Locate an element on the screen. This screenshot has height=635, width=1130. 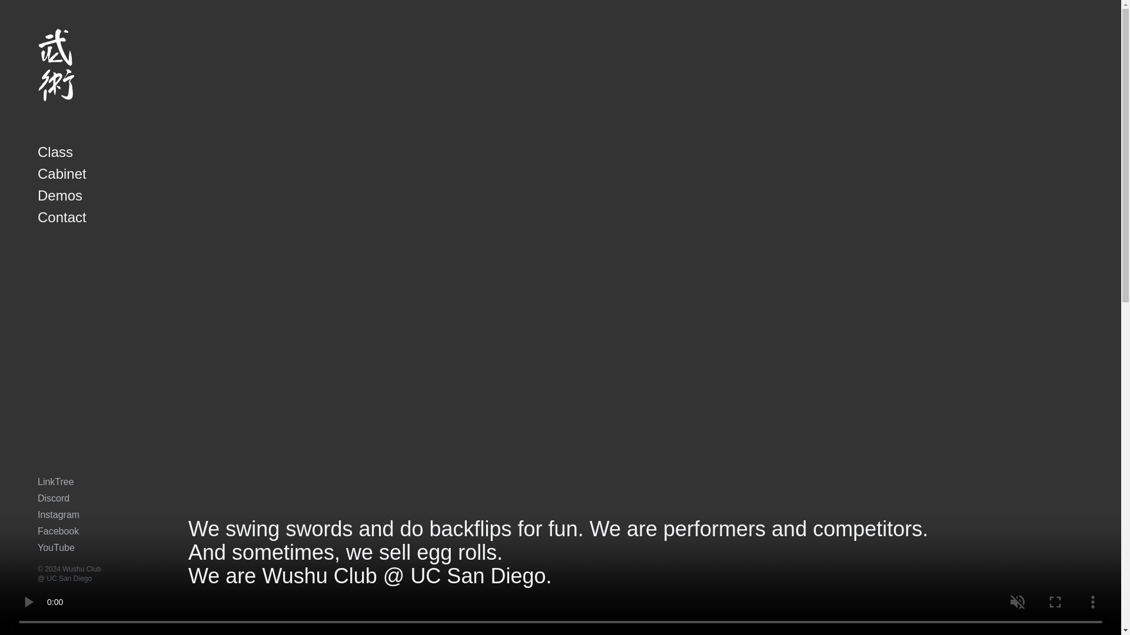
Class is located at coordinates (55, 153).